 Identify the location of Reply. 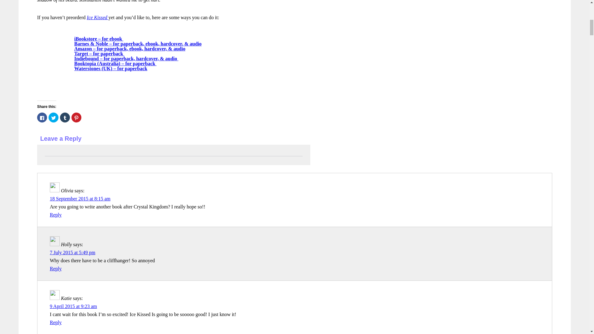
(56, 268).